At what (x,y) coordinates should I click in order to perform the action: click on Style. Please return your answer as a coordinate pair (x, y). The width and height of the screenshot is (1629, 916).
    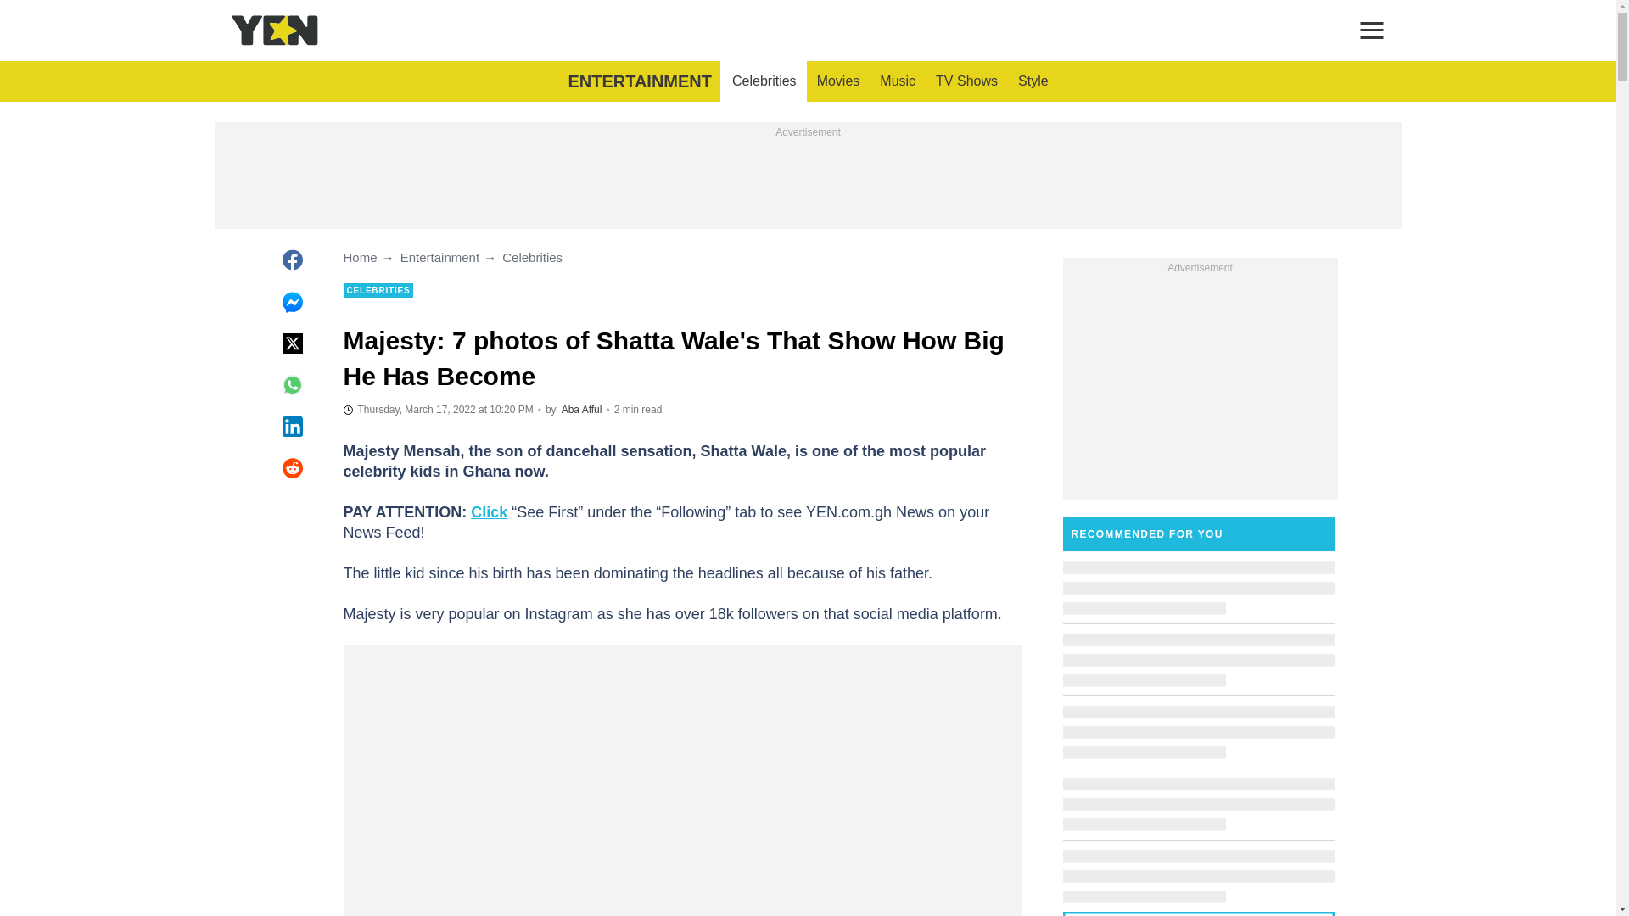
    Looking at the image, I should click on (1033, 81).